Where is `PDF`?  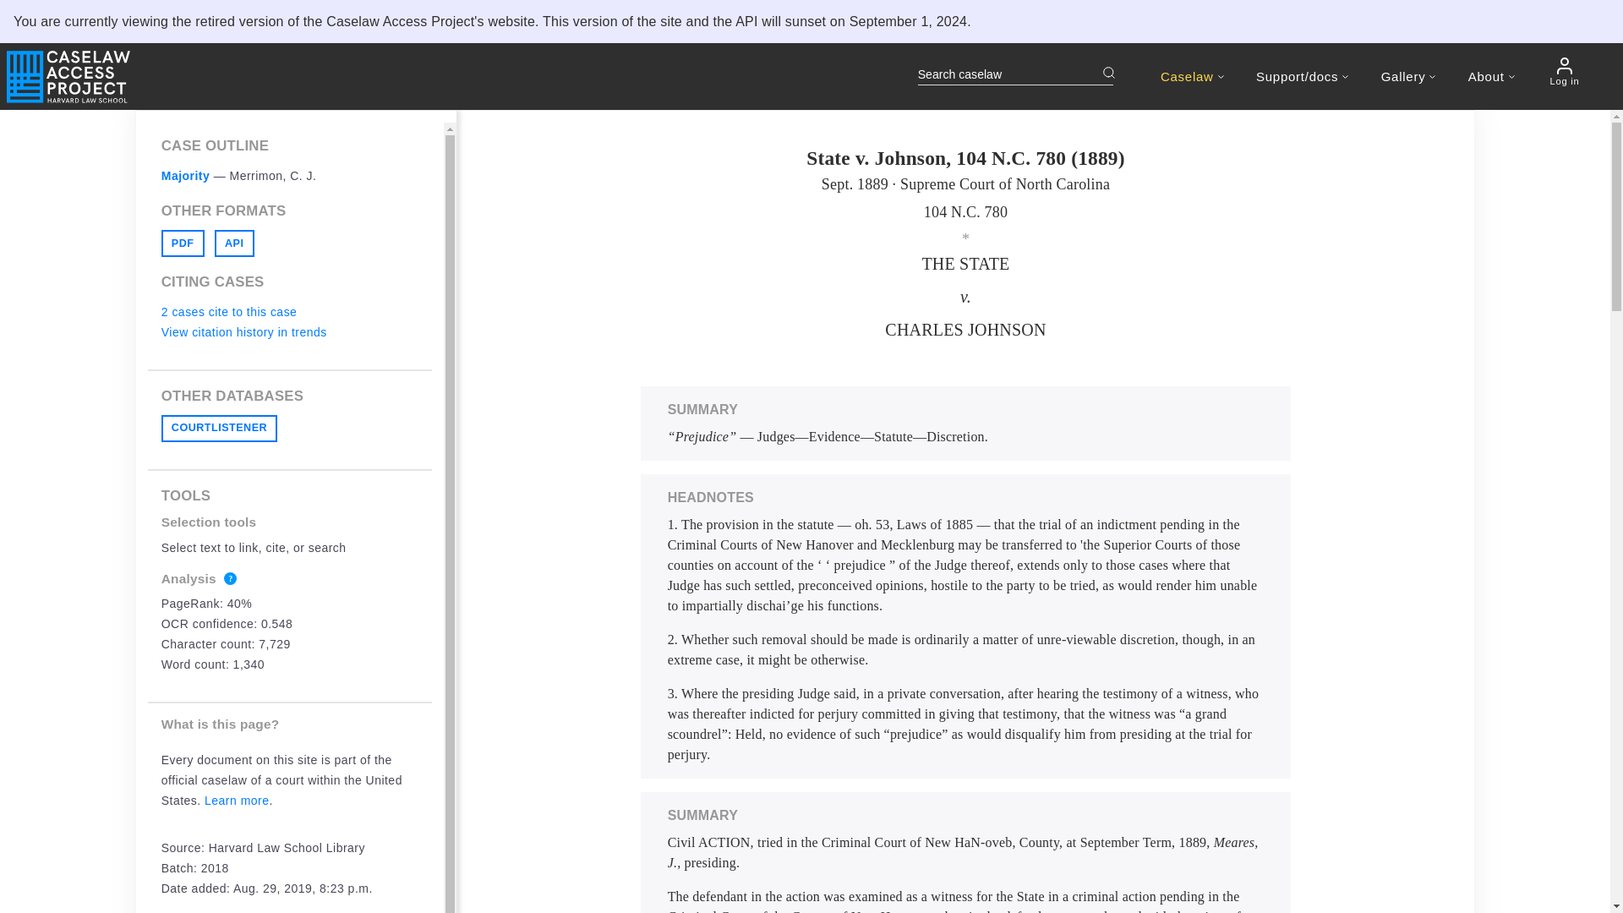
PDF is located at coordinates (183, 243).